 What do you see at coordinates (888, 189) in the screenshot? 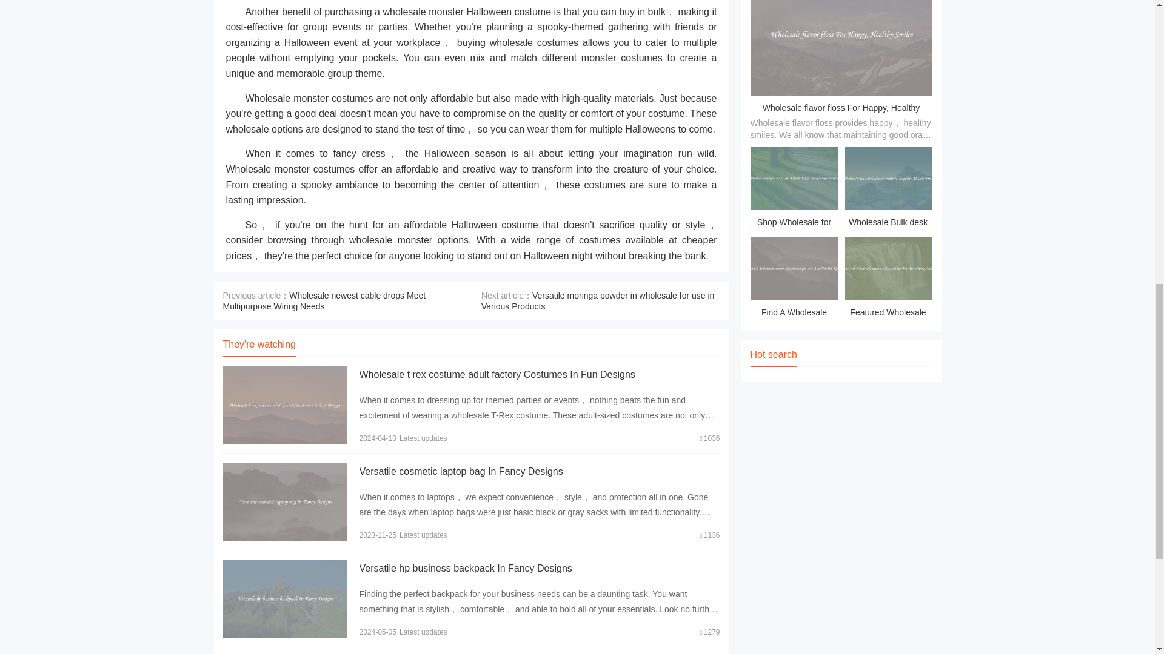
I see `Wholesale Bulk desk plastics material Supplier At Low Prices` at bounding box center [888, 189].